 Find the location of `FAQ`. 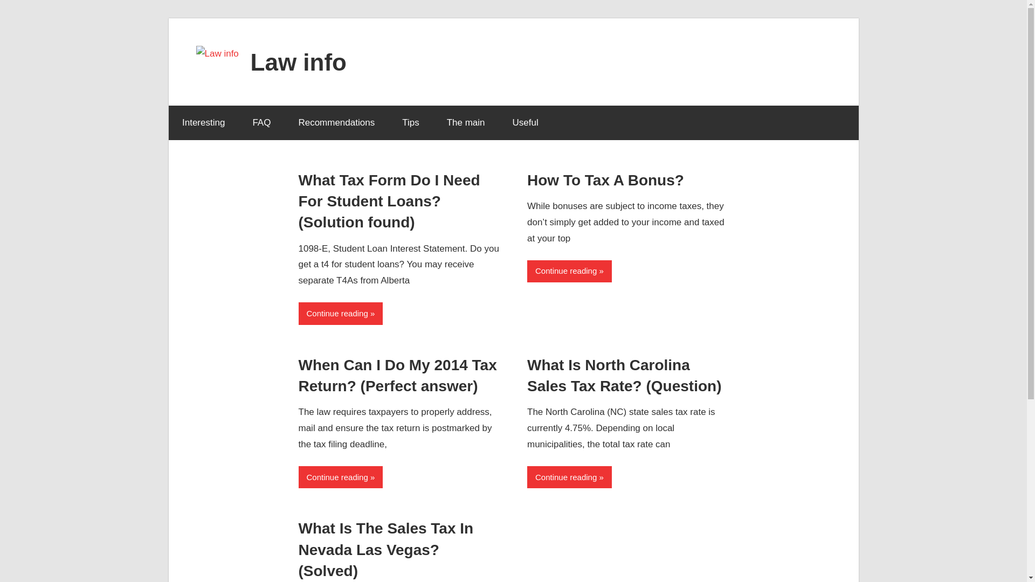

FAQ is located at coordinates (262, 123).